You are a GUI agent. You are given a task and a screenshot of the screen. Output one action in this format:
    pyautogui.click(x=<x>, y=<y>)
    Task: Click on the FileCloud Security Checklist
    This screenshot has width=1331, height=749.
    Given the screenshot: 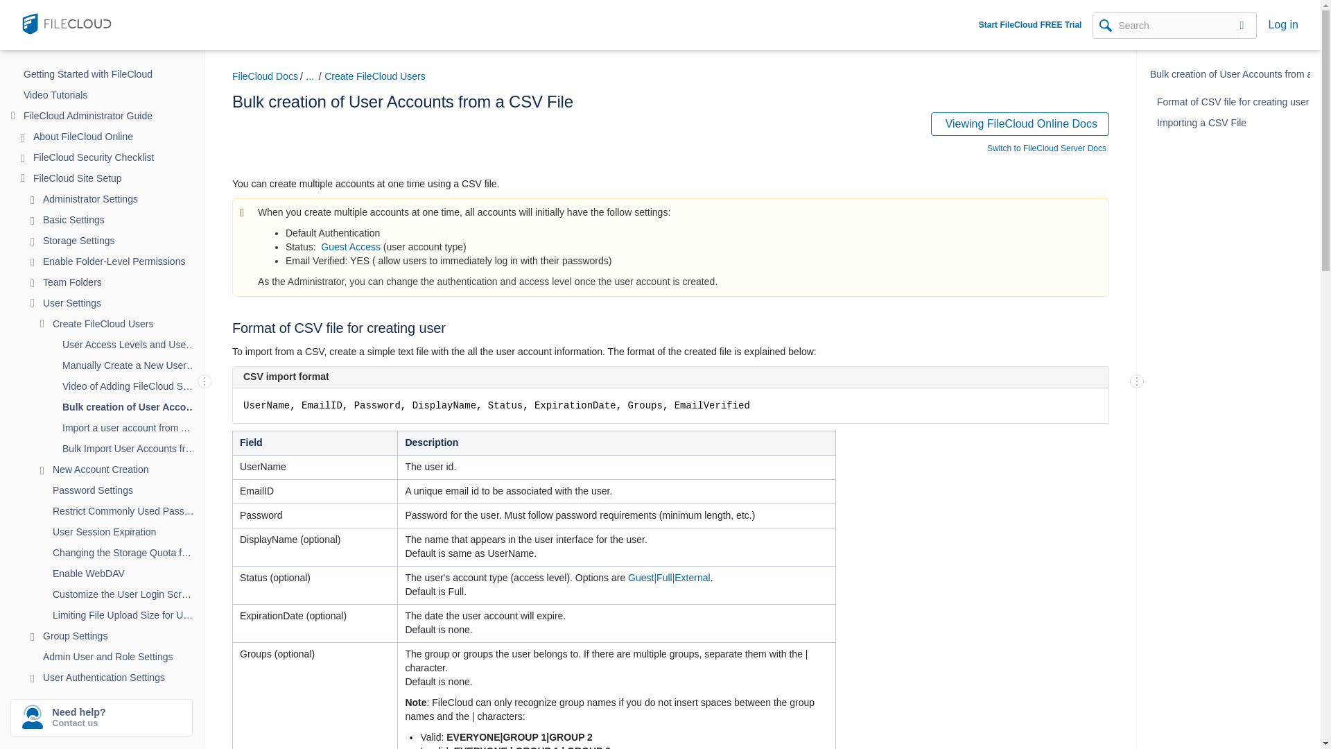 What is the action you would take?
    pyautogui.click(x=124, y=157)
    